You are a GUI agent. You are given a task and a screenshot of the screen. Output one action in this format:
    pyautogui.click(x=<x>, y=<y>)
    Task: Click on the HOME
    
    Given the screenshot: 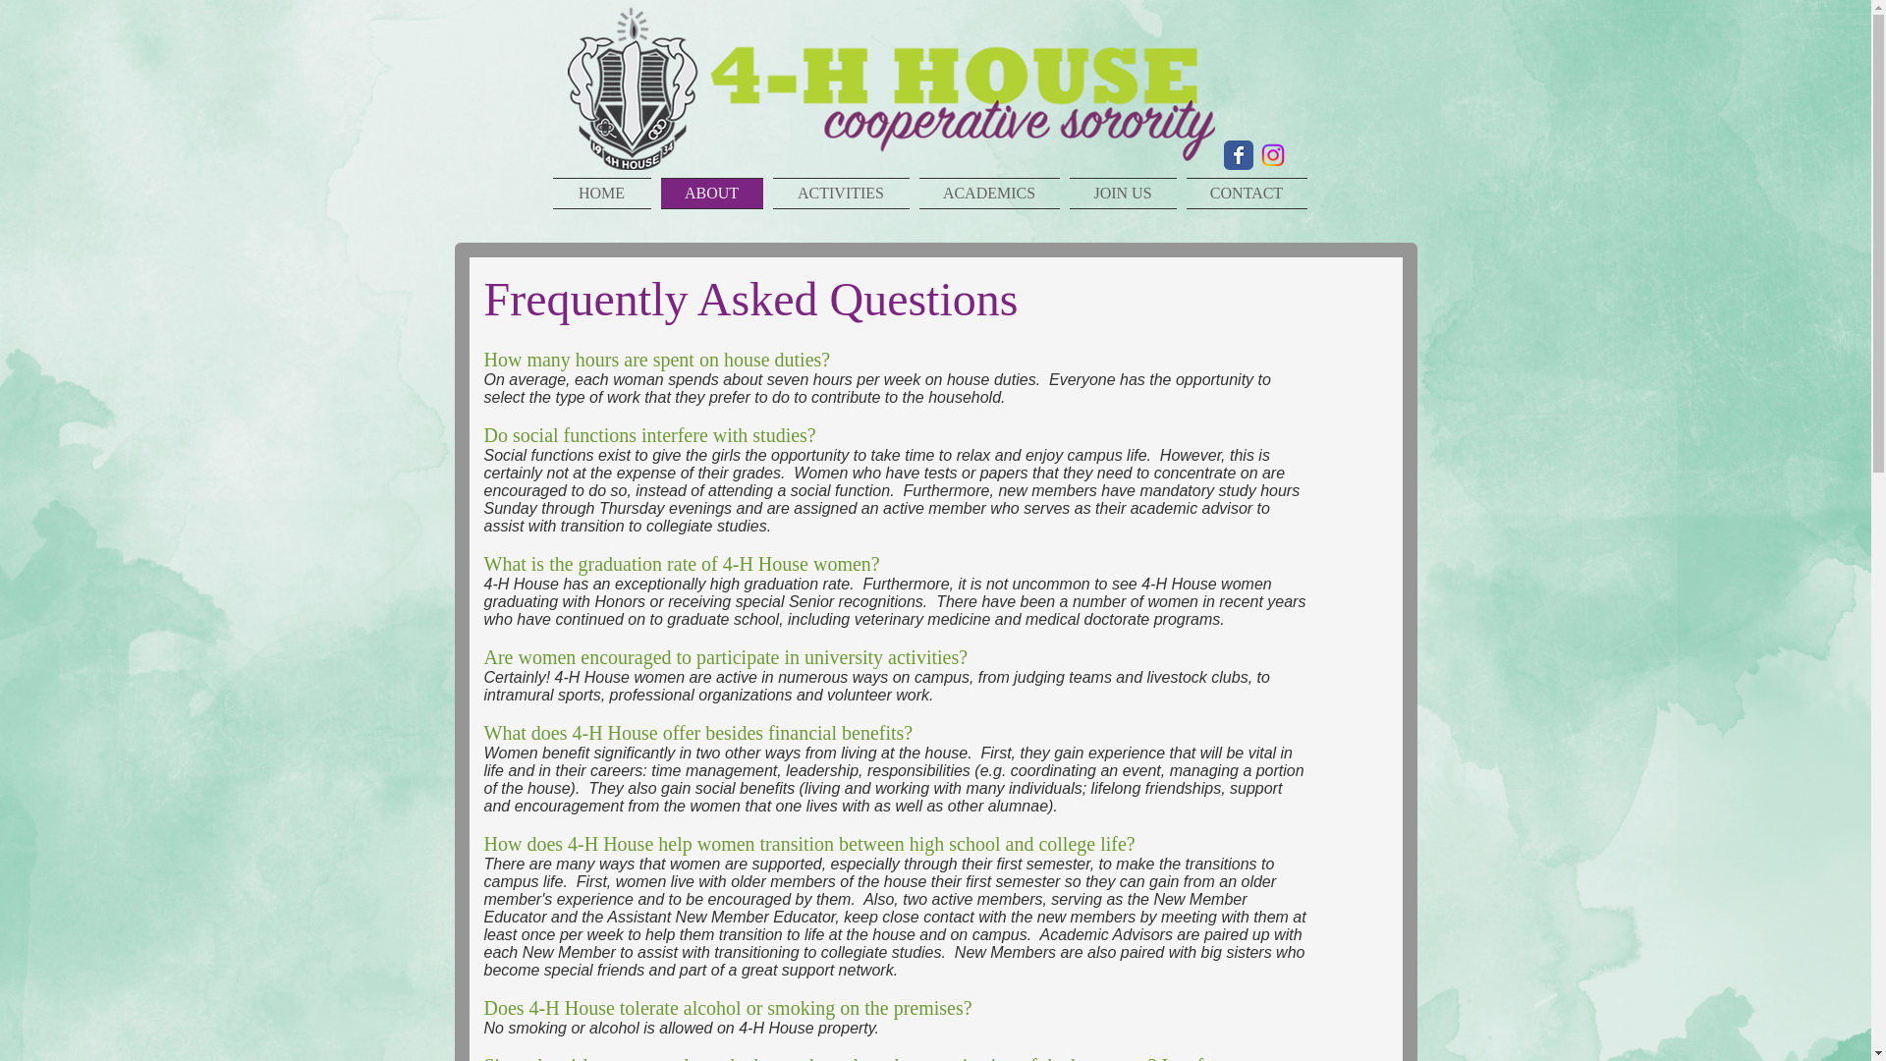 What is the action you would take?
    pyautogui.click(x=603, y=193)
    